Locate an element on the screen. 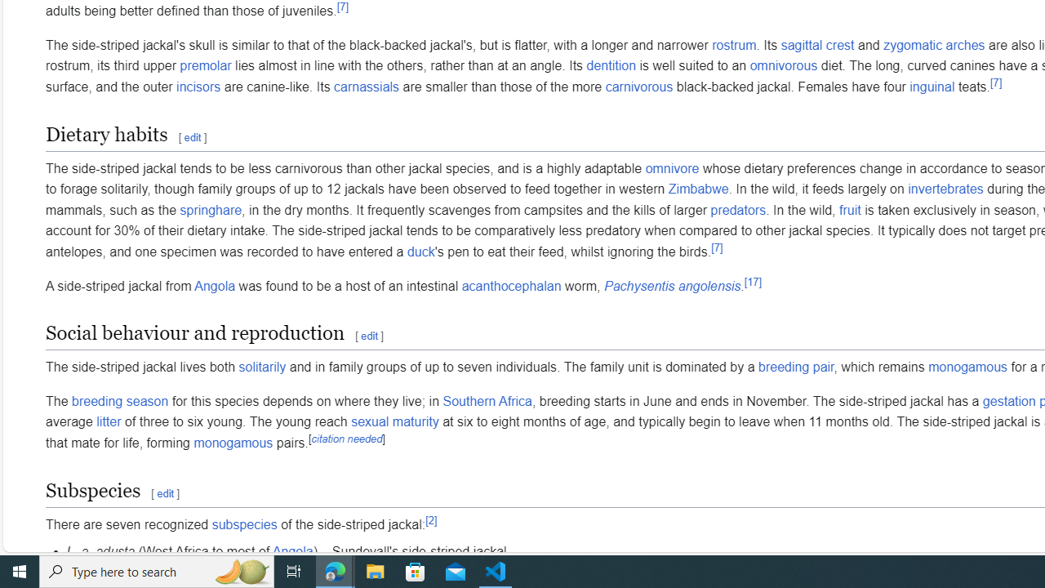 This screenshot has height=588, width=1045. carnivorous is located at coordinates (639, 87).